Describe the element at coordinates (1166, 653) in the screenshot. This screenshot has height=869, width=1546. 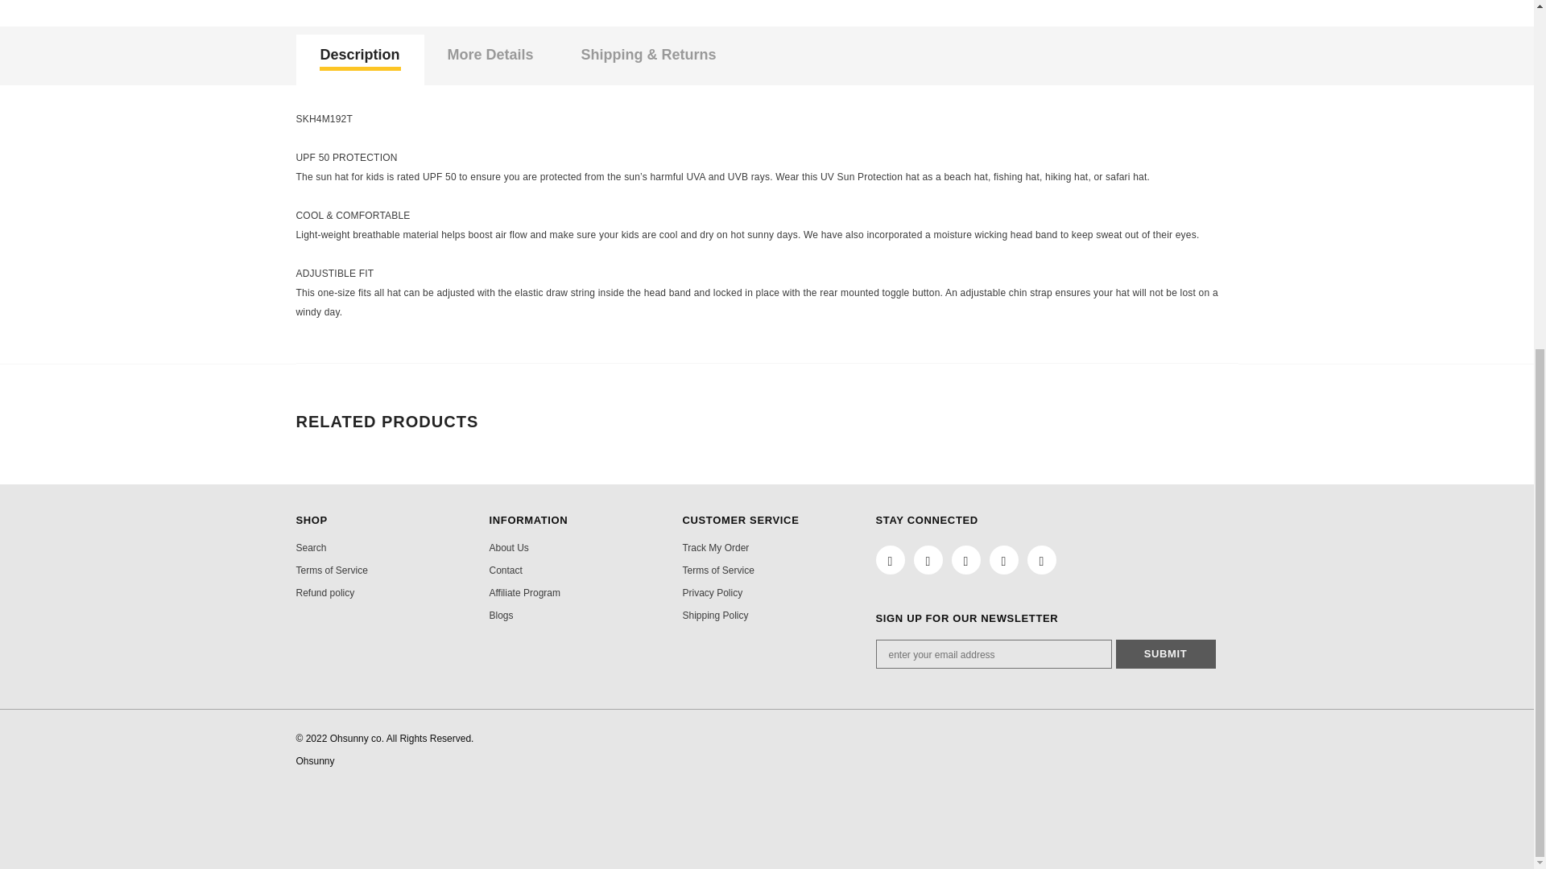
I see `Submit` at that location.